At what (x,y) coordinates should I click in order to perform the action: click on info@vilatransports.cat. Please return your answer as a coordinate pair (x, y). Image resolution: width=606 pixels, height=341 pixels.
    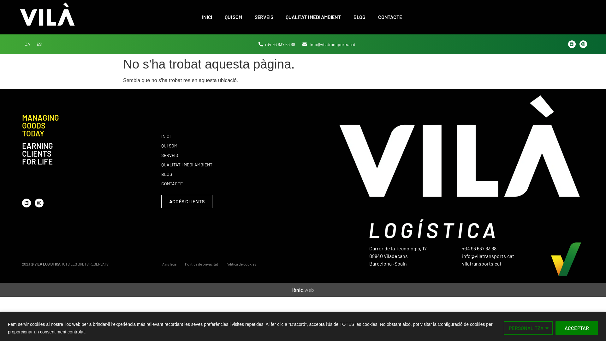
    Looking at the image, I should click on (329, 44).